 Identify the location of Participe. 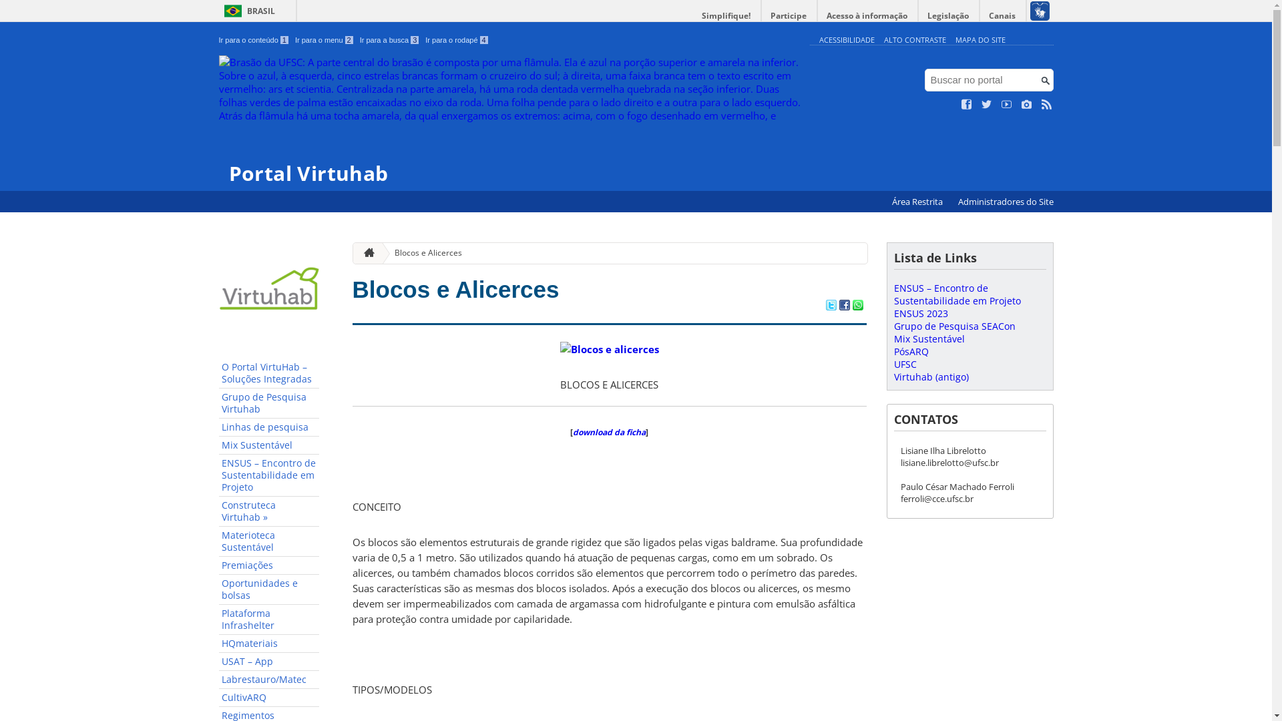
(789, 16).